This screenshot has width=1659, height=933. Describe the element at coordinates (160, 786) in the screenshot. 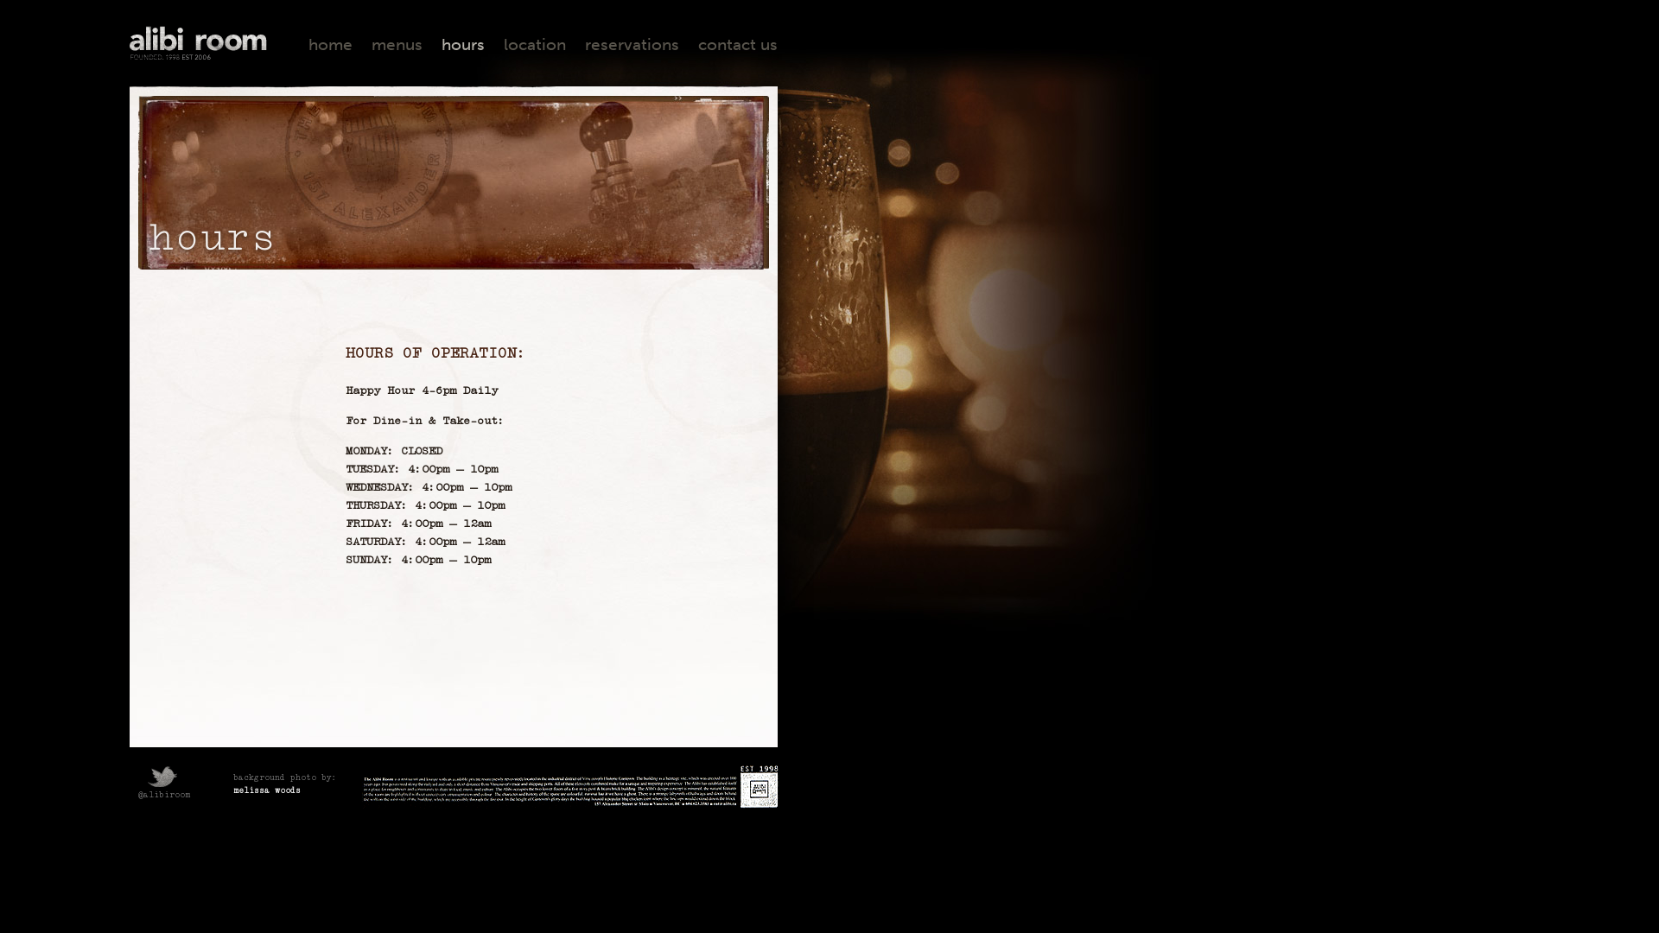

I see `@alibiroom` at that location.